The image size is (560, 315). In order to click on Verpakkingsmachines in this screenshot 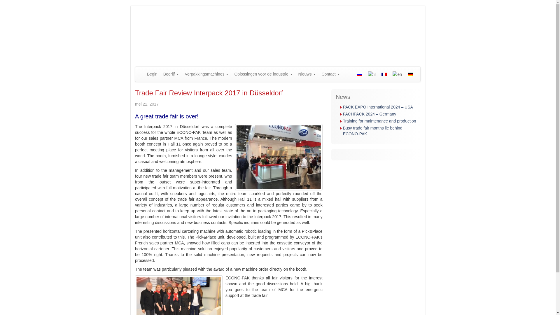, I will do `click(206, 74)`.